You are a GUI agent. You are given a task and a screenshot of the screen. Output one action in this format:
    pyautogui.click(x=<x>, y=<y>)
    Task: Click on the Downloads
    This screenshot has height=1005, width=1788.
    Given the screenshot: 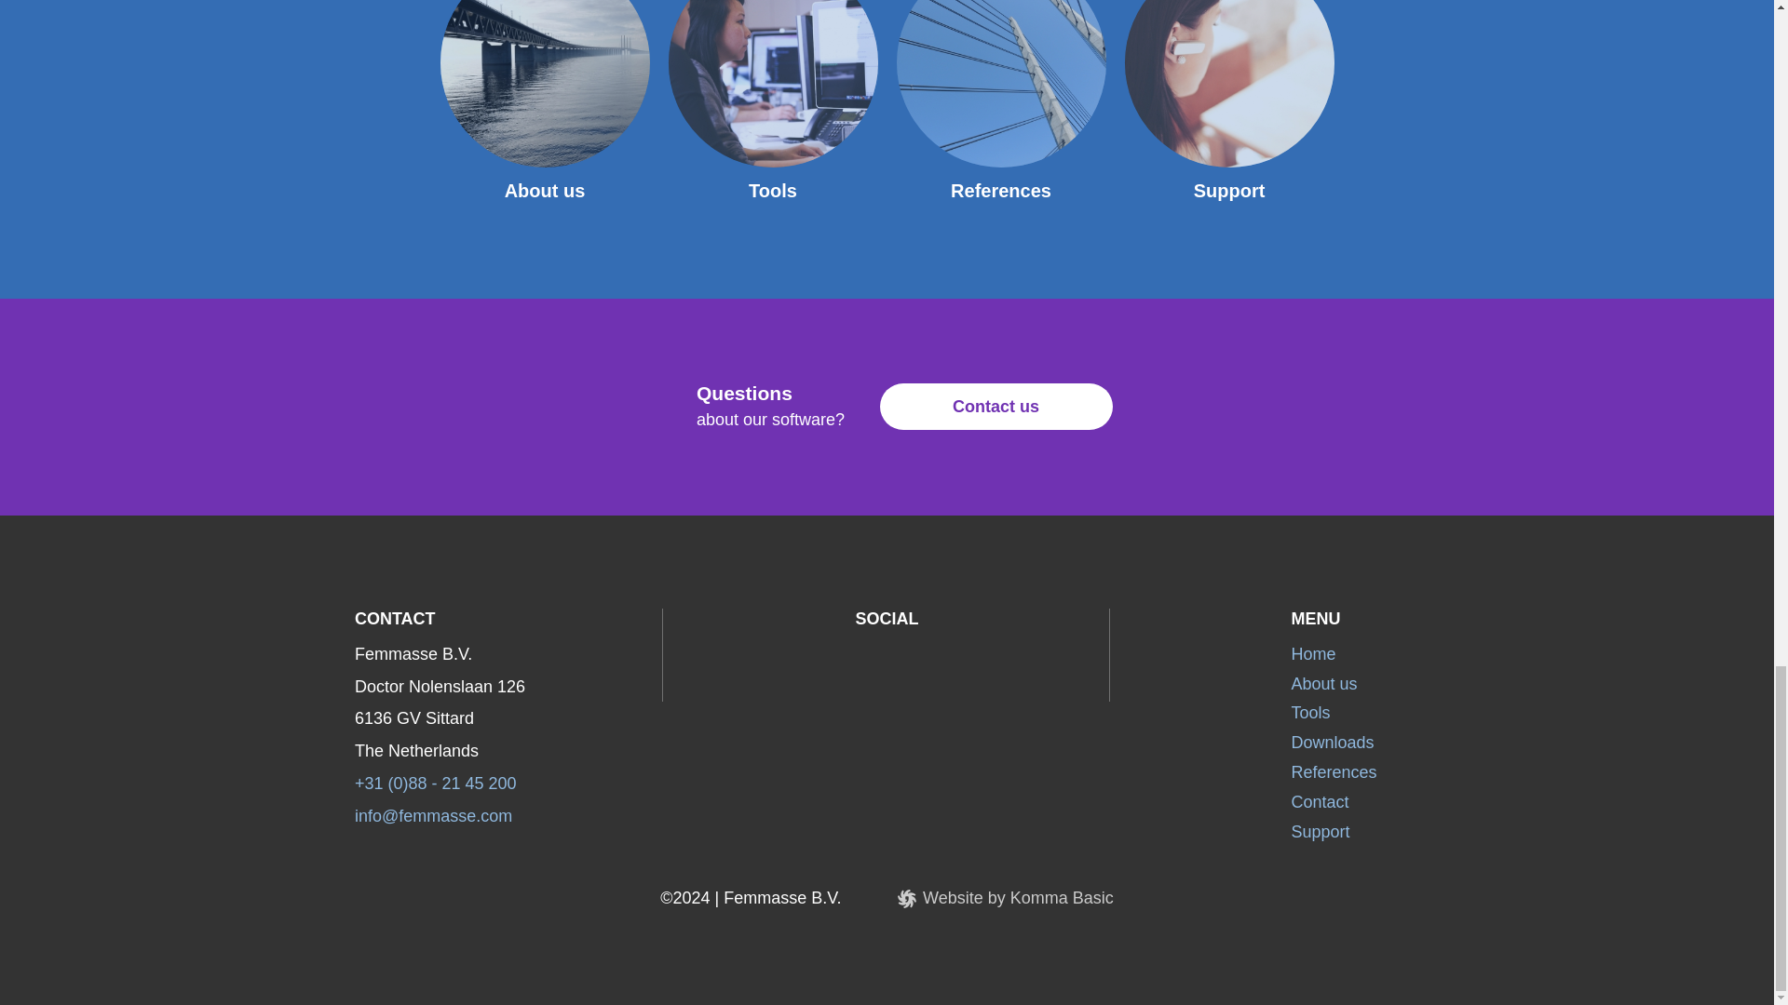 What is the action you would take?
    pyautogui.click(x=1332, y=743)
    